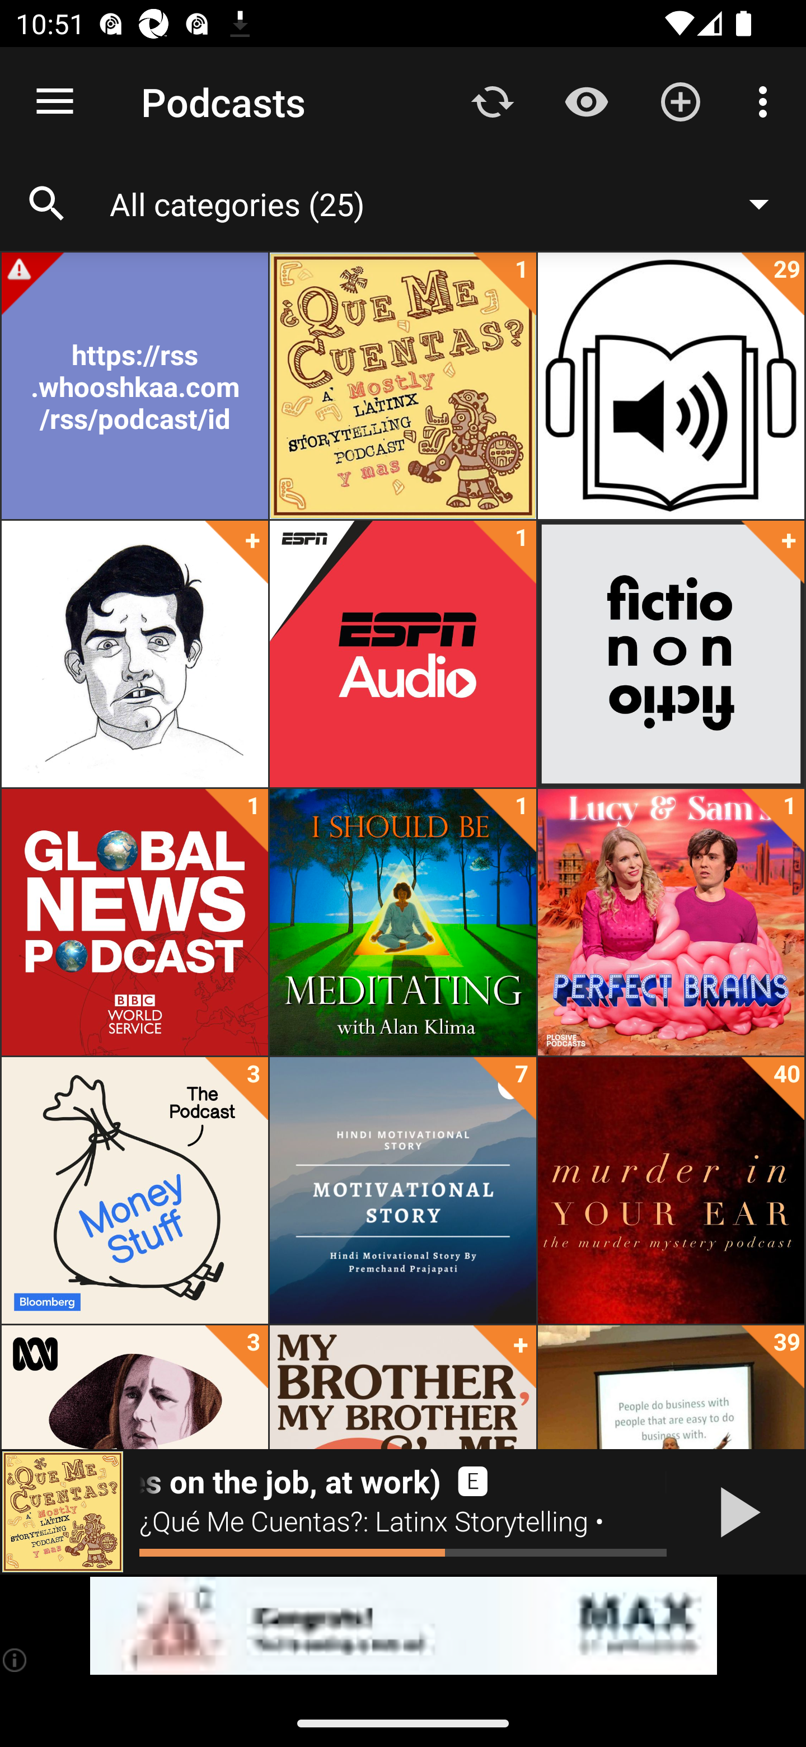 The height and width of the screenshot is (1747, 806). What do you see at coordinates (681, 101) in the screenshot?
I see `Add new Podcast` at bounding box center [681, 101].